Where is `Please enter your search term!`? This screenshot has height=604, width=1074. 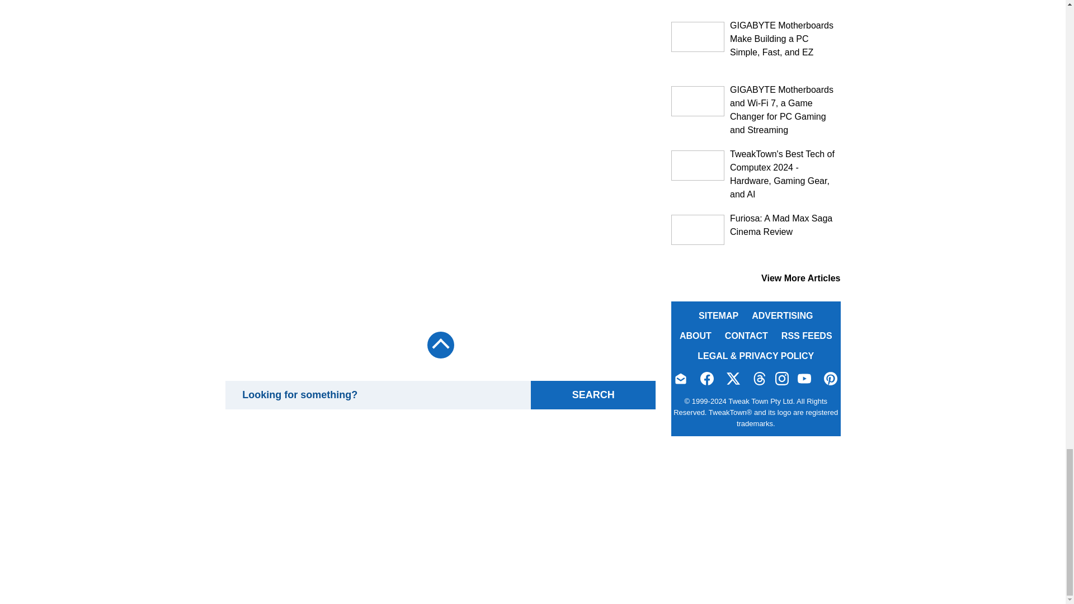
Please enter your search term! is located at coordinates (377, 395).